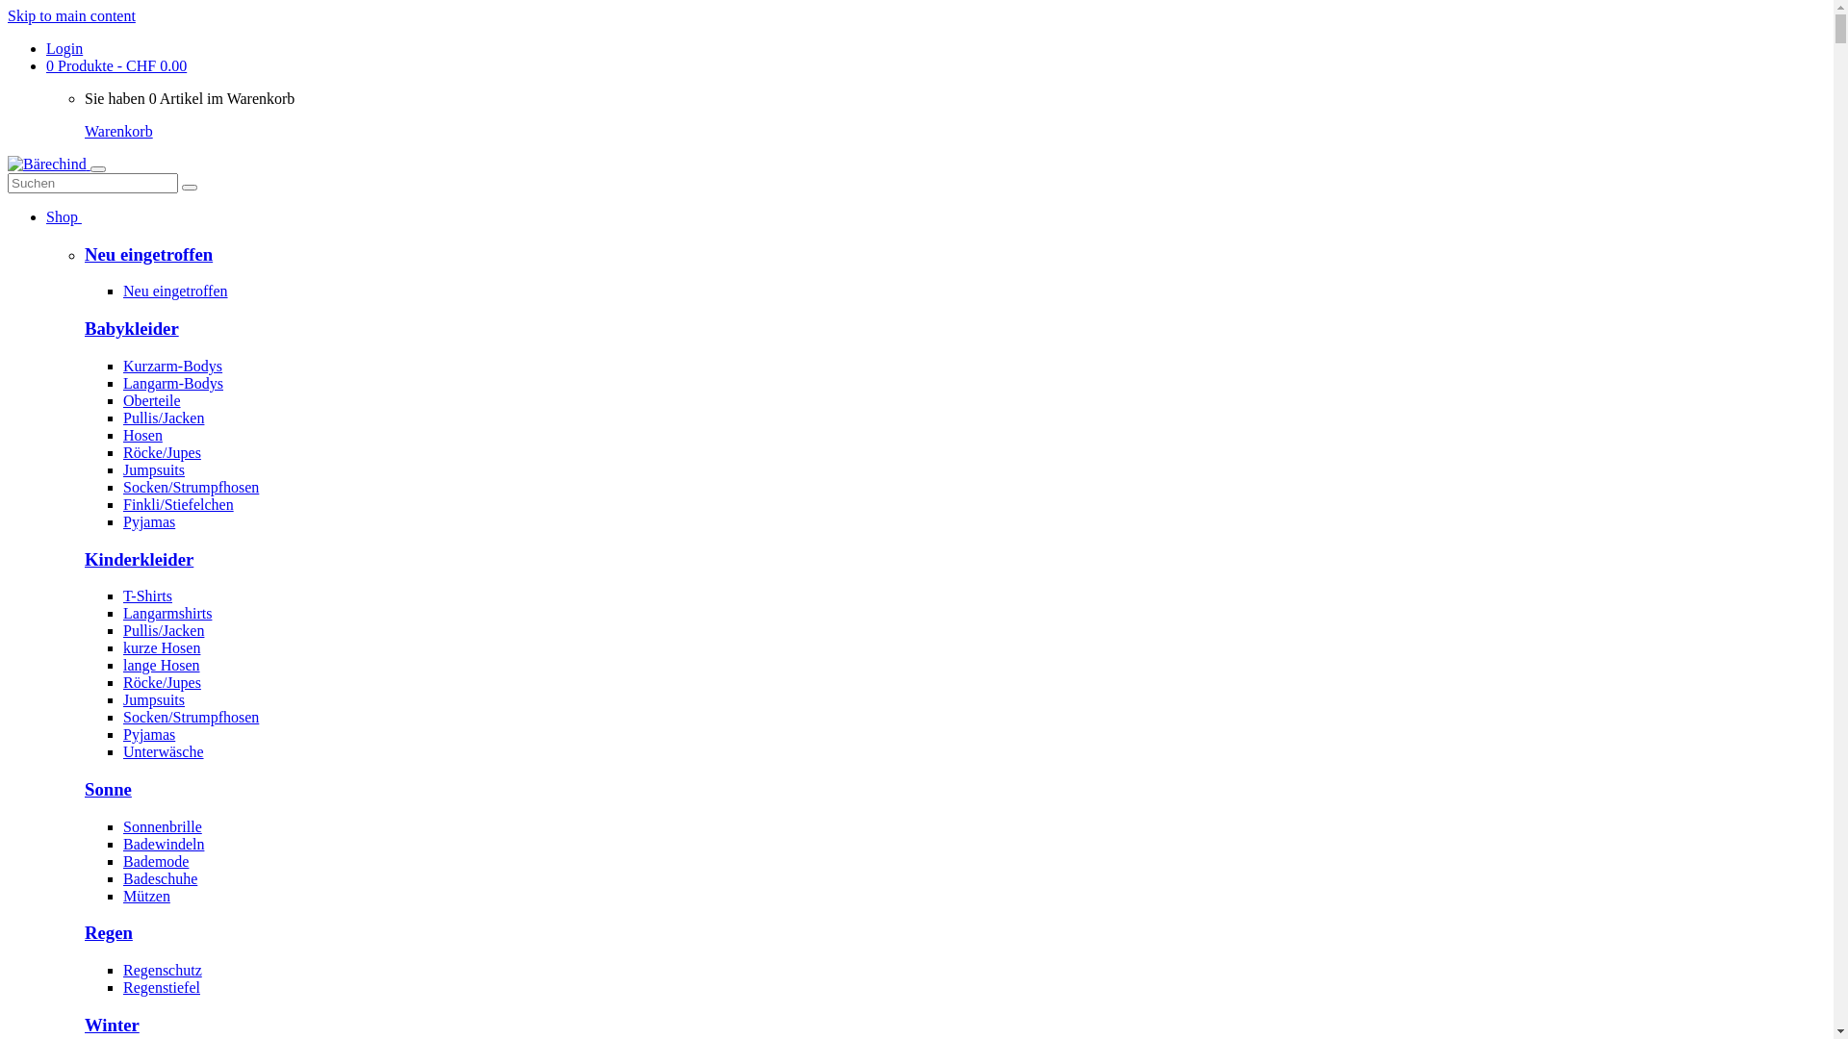  I want to click on Jumpsuits, so click(154, 700).